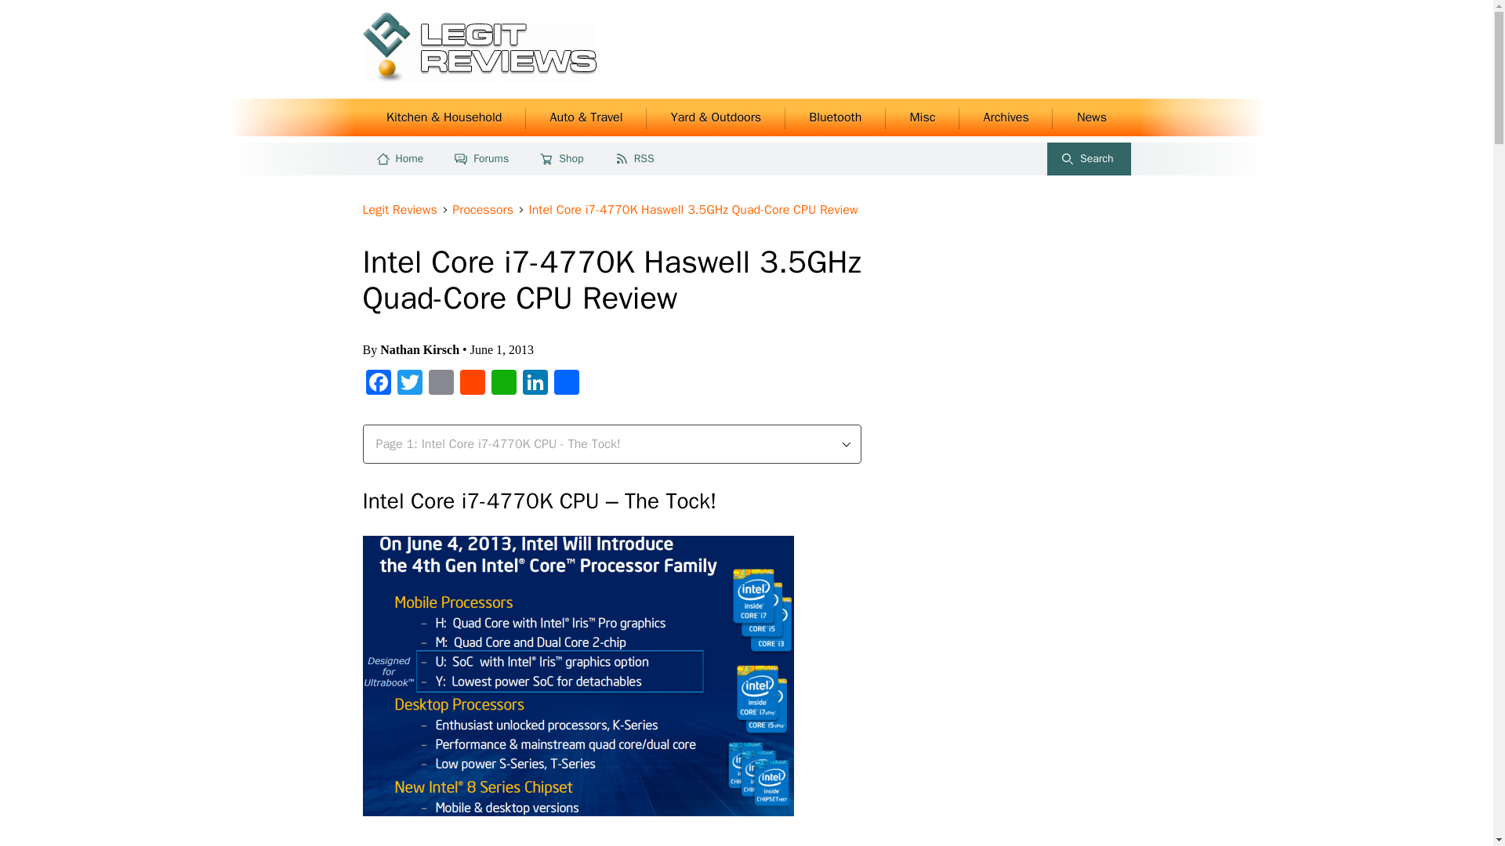 The image size is (1505, 846). Describe the element at coordinates (535, 384) in the screenshot. I see `LinkedIn` at that location.